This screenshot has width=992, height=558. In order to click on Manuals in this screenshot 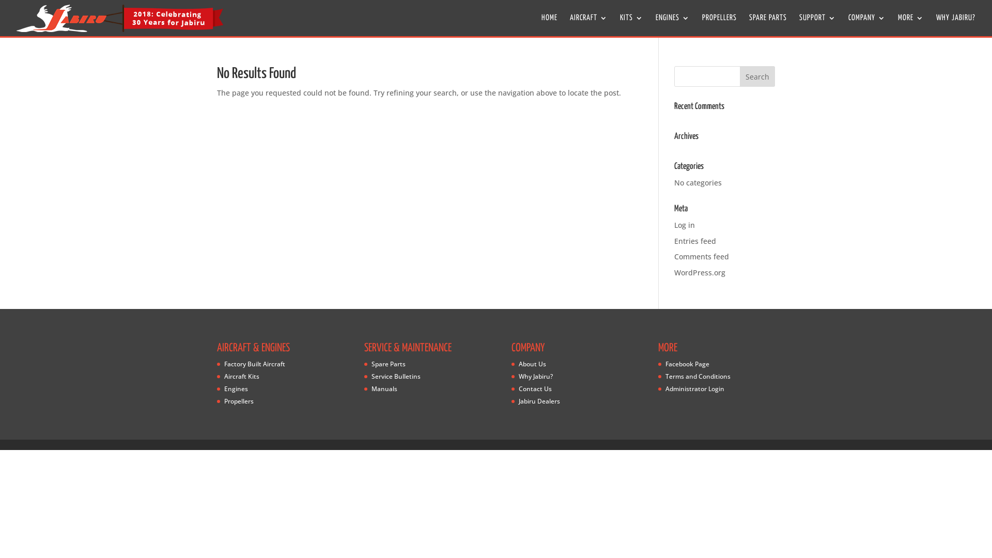, I will do `click(384, 389)`.